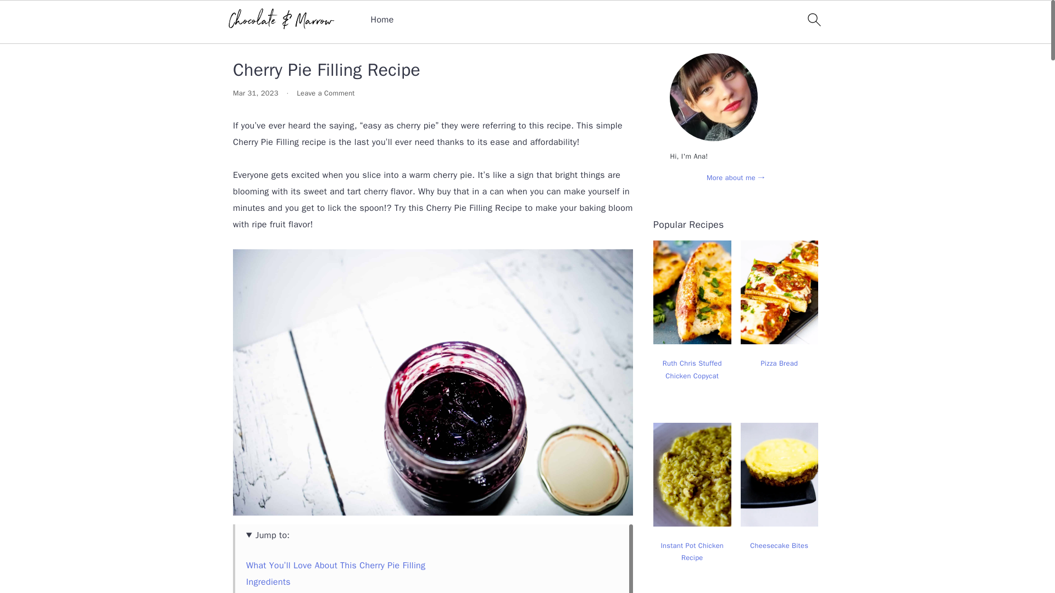 This screenshot has width=1055, height=593. Describe the element at coordinates (268, 582) in the screenshot. I see `Ingredients` at that location.